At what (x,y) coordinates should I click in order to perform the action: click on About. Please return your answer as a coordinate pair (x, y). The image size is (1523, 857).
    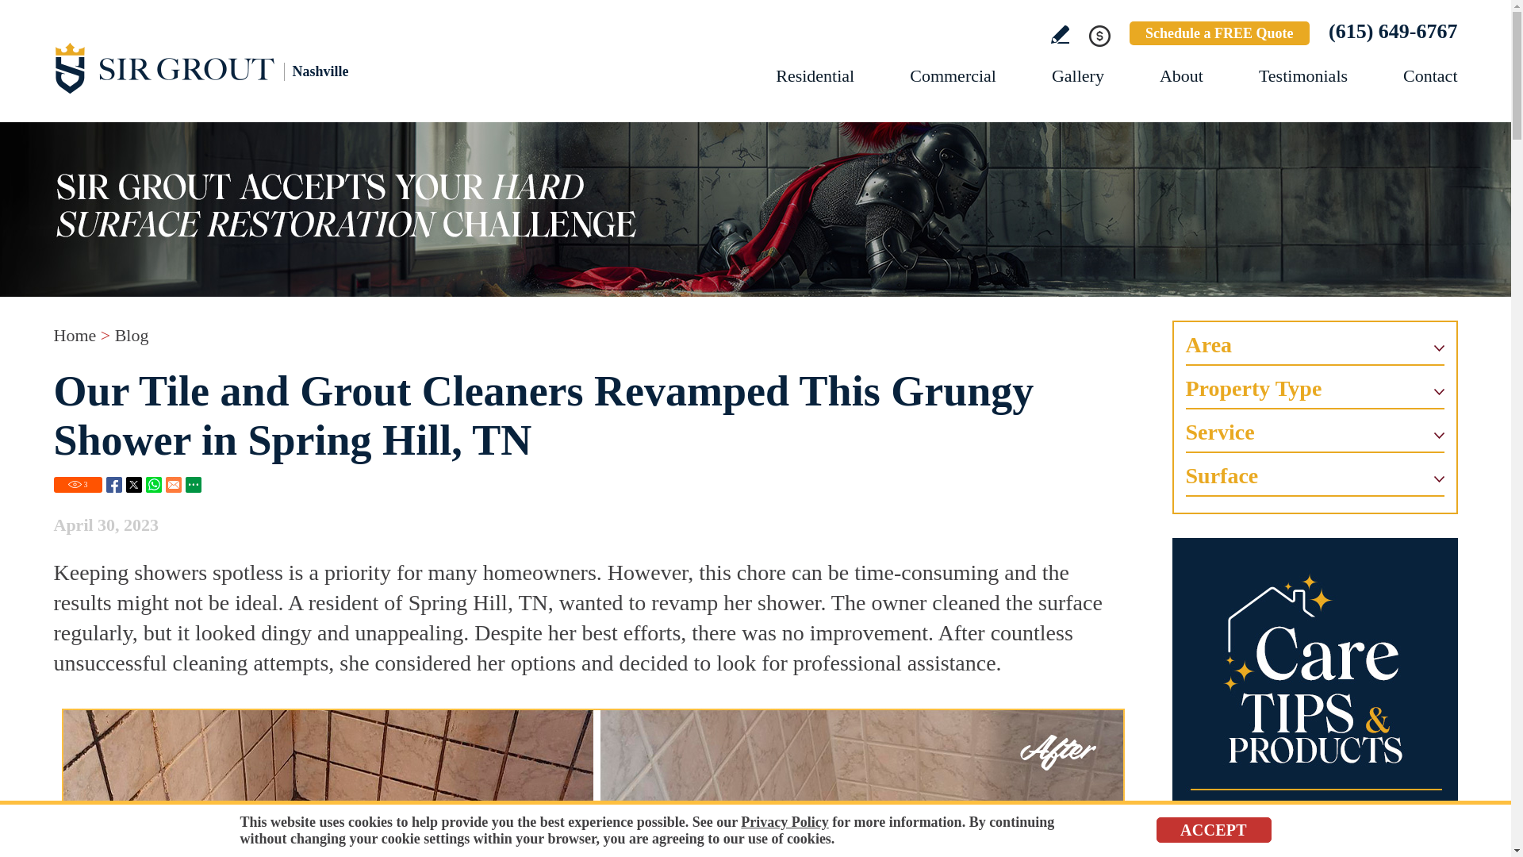
    Looking at the image, I should click on (1180, 76).